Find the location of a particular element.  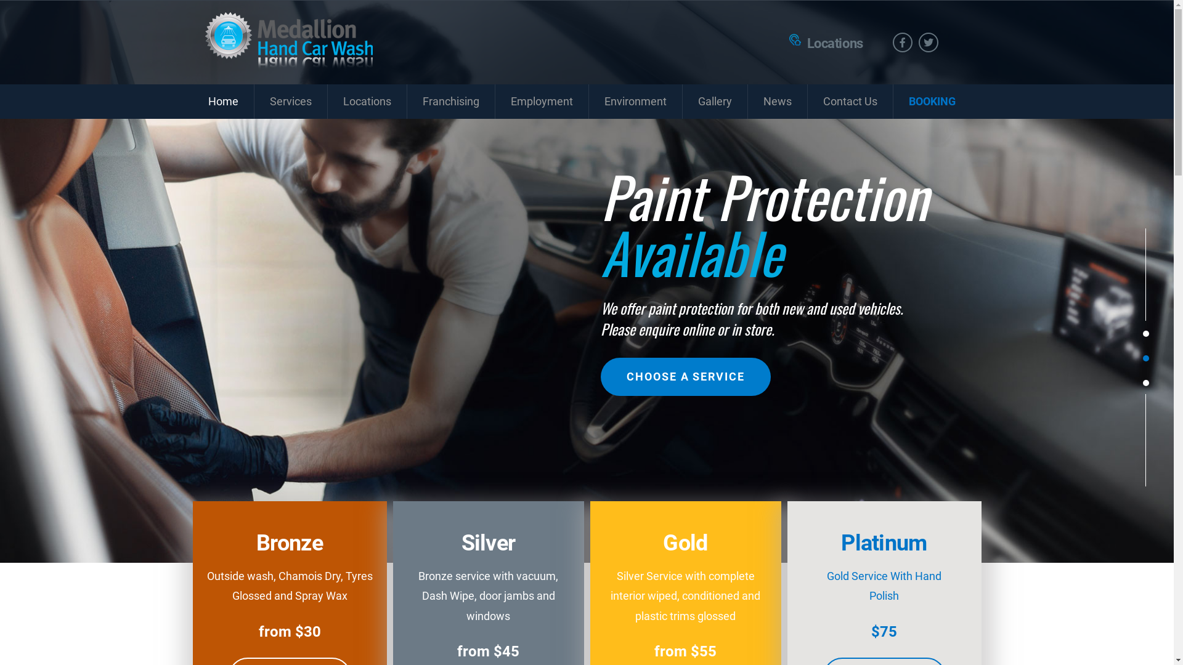

Environment is located at coordinates (636, 102).